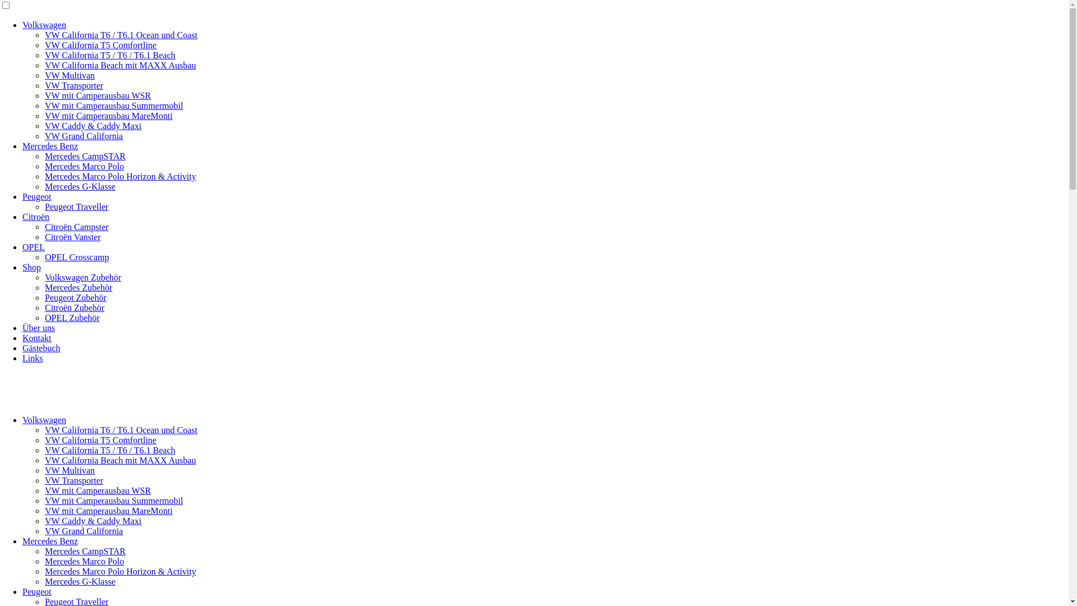  Describe the element at coordinates (77, 257) in the screenshot. I see `OPEL Crosscamp` at that location.